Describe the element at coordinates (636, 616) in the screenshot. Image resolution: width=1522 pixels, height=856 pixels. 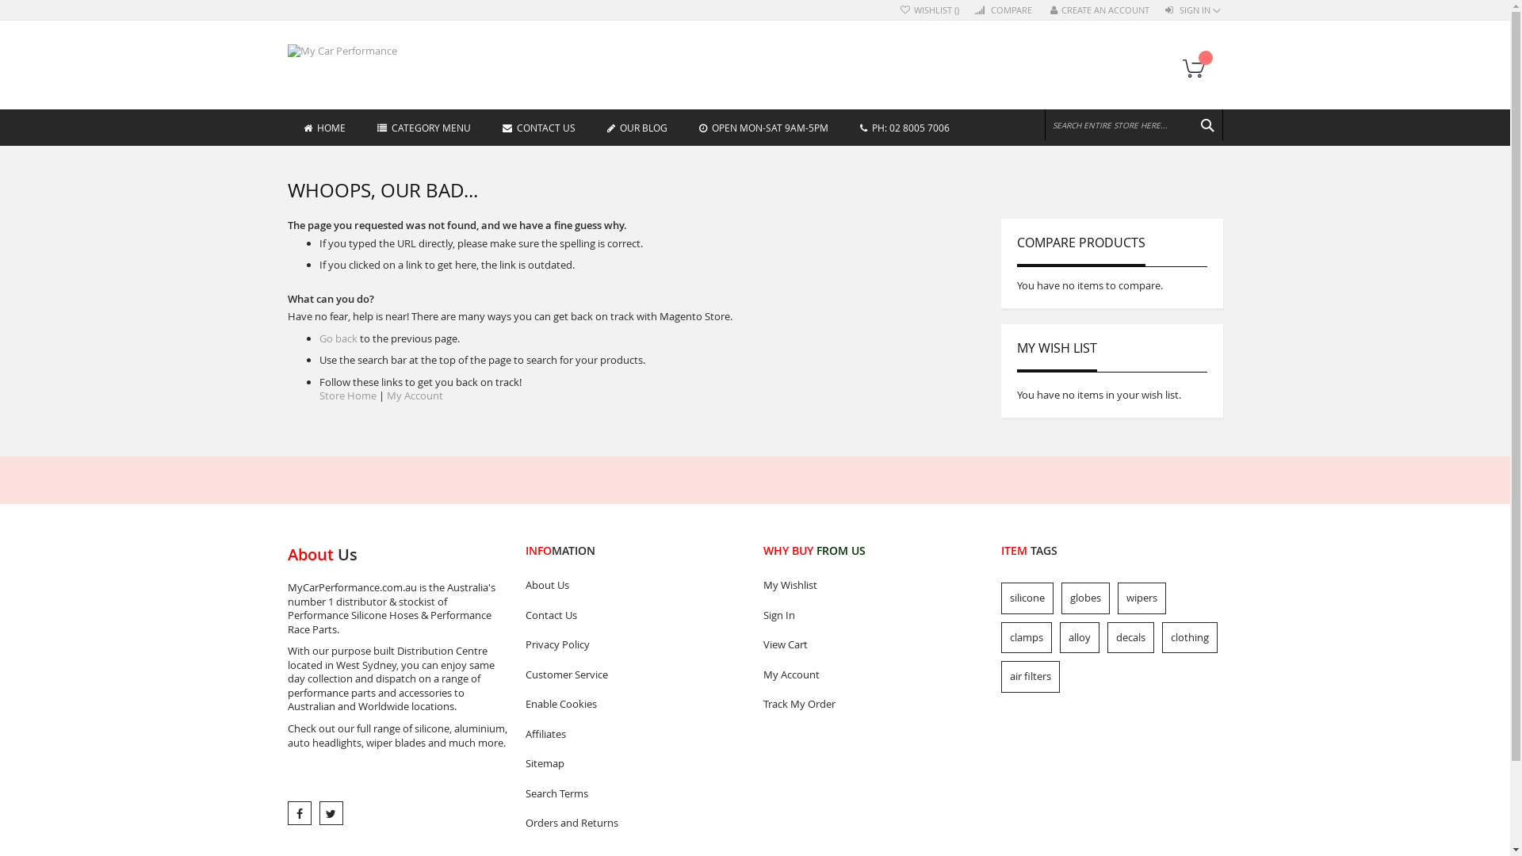
I see `Contact Us` at that location.